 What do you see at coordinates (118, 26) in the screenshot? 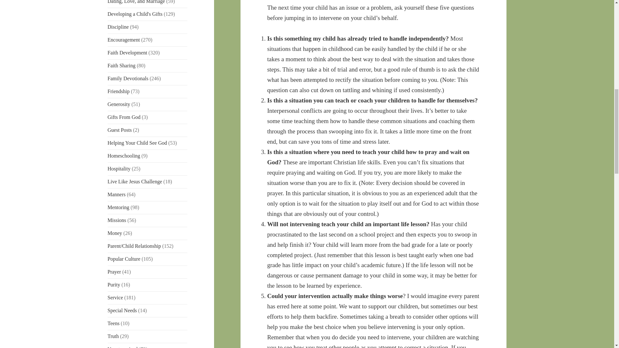
I see `Discipline` at bounding box center [118, 26].